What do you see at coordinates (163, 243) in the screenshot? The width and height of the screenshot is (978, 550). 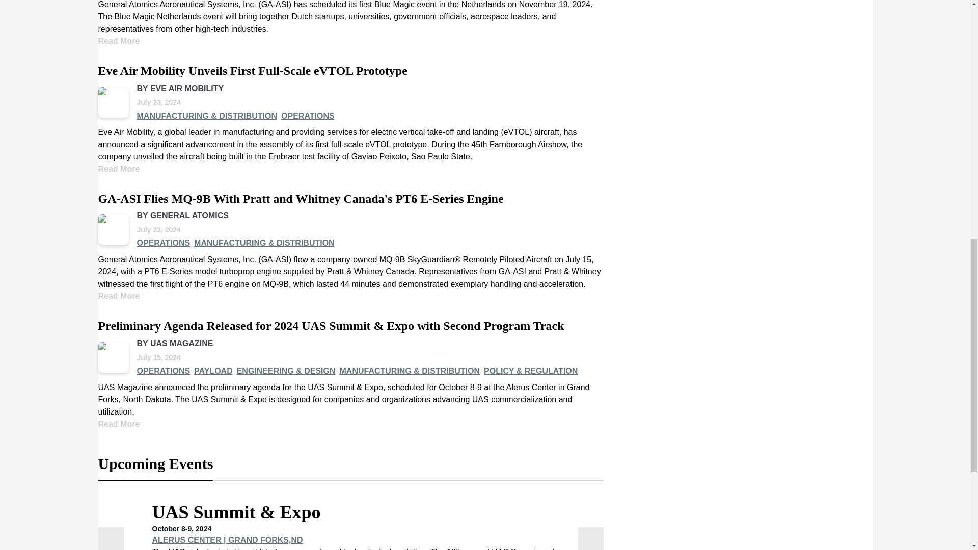 I see `OPERATIONS` at bounding box center [163, 243].